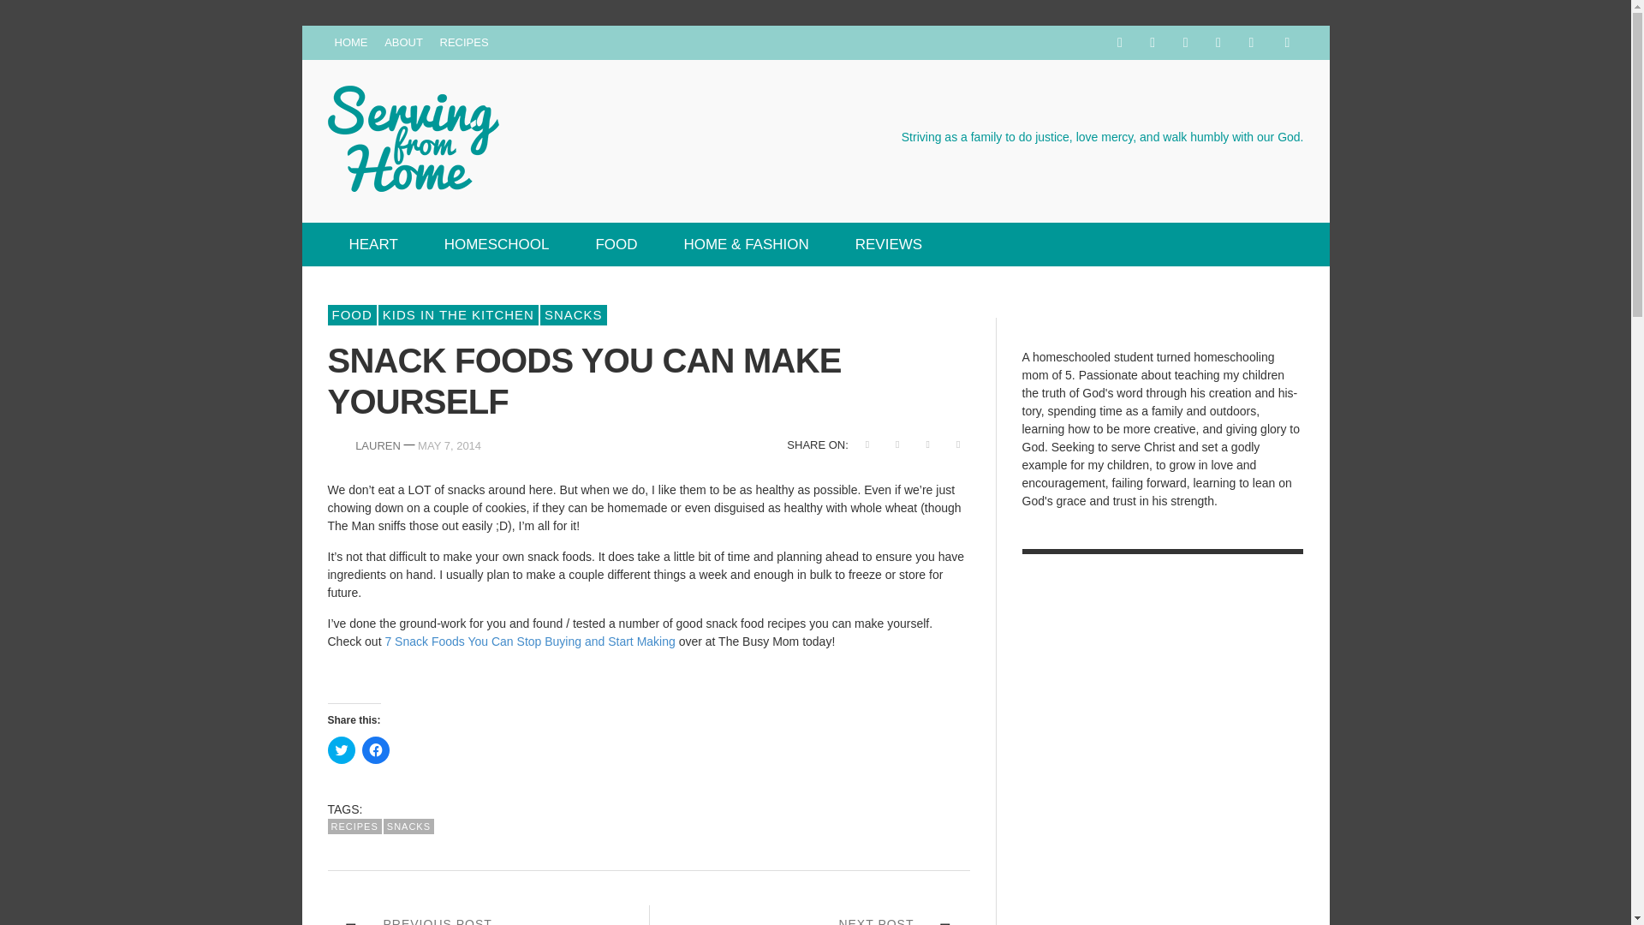  I want to click on Twitter, so click(1250, 43).